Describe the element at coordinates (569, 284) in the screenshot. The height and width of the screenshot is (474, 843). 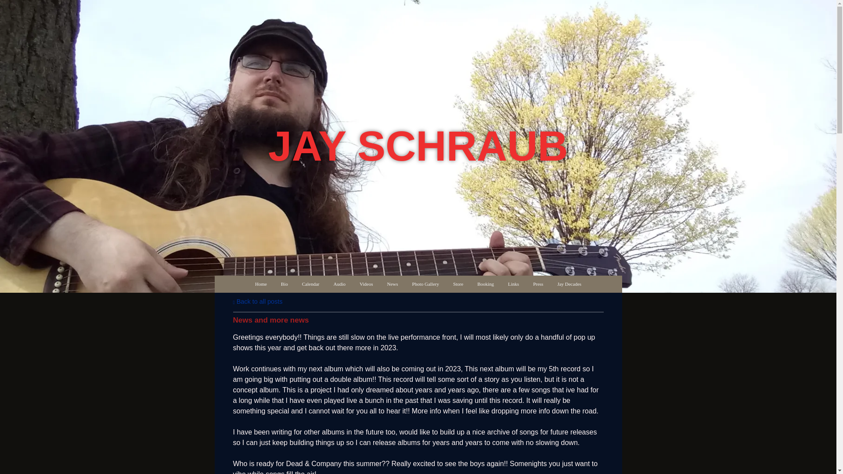
I see `Jay Decades` at that location.